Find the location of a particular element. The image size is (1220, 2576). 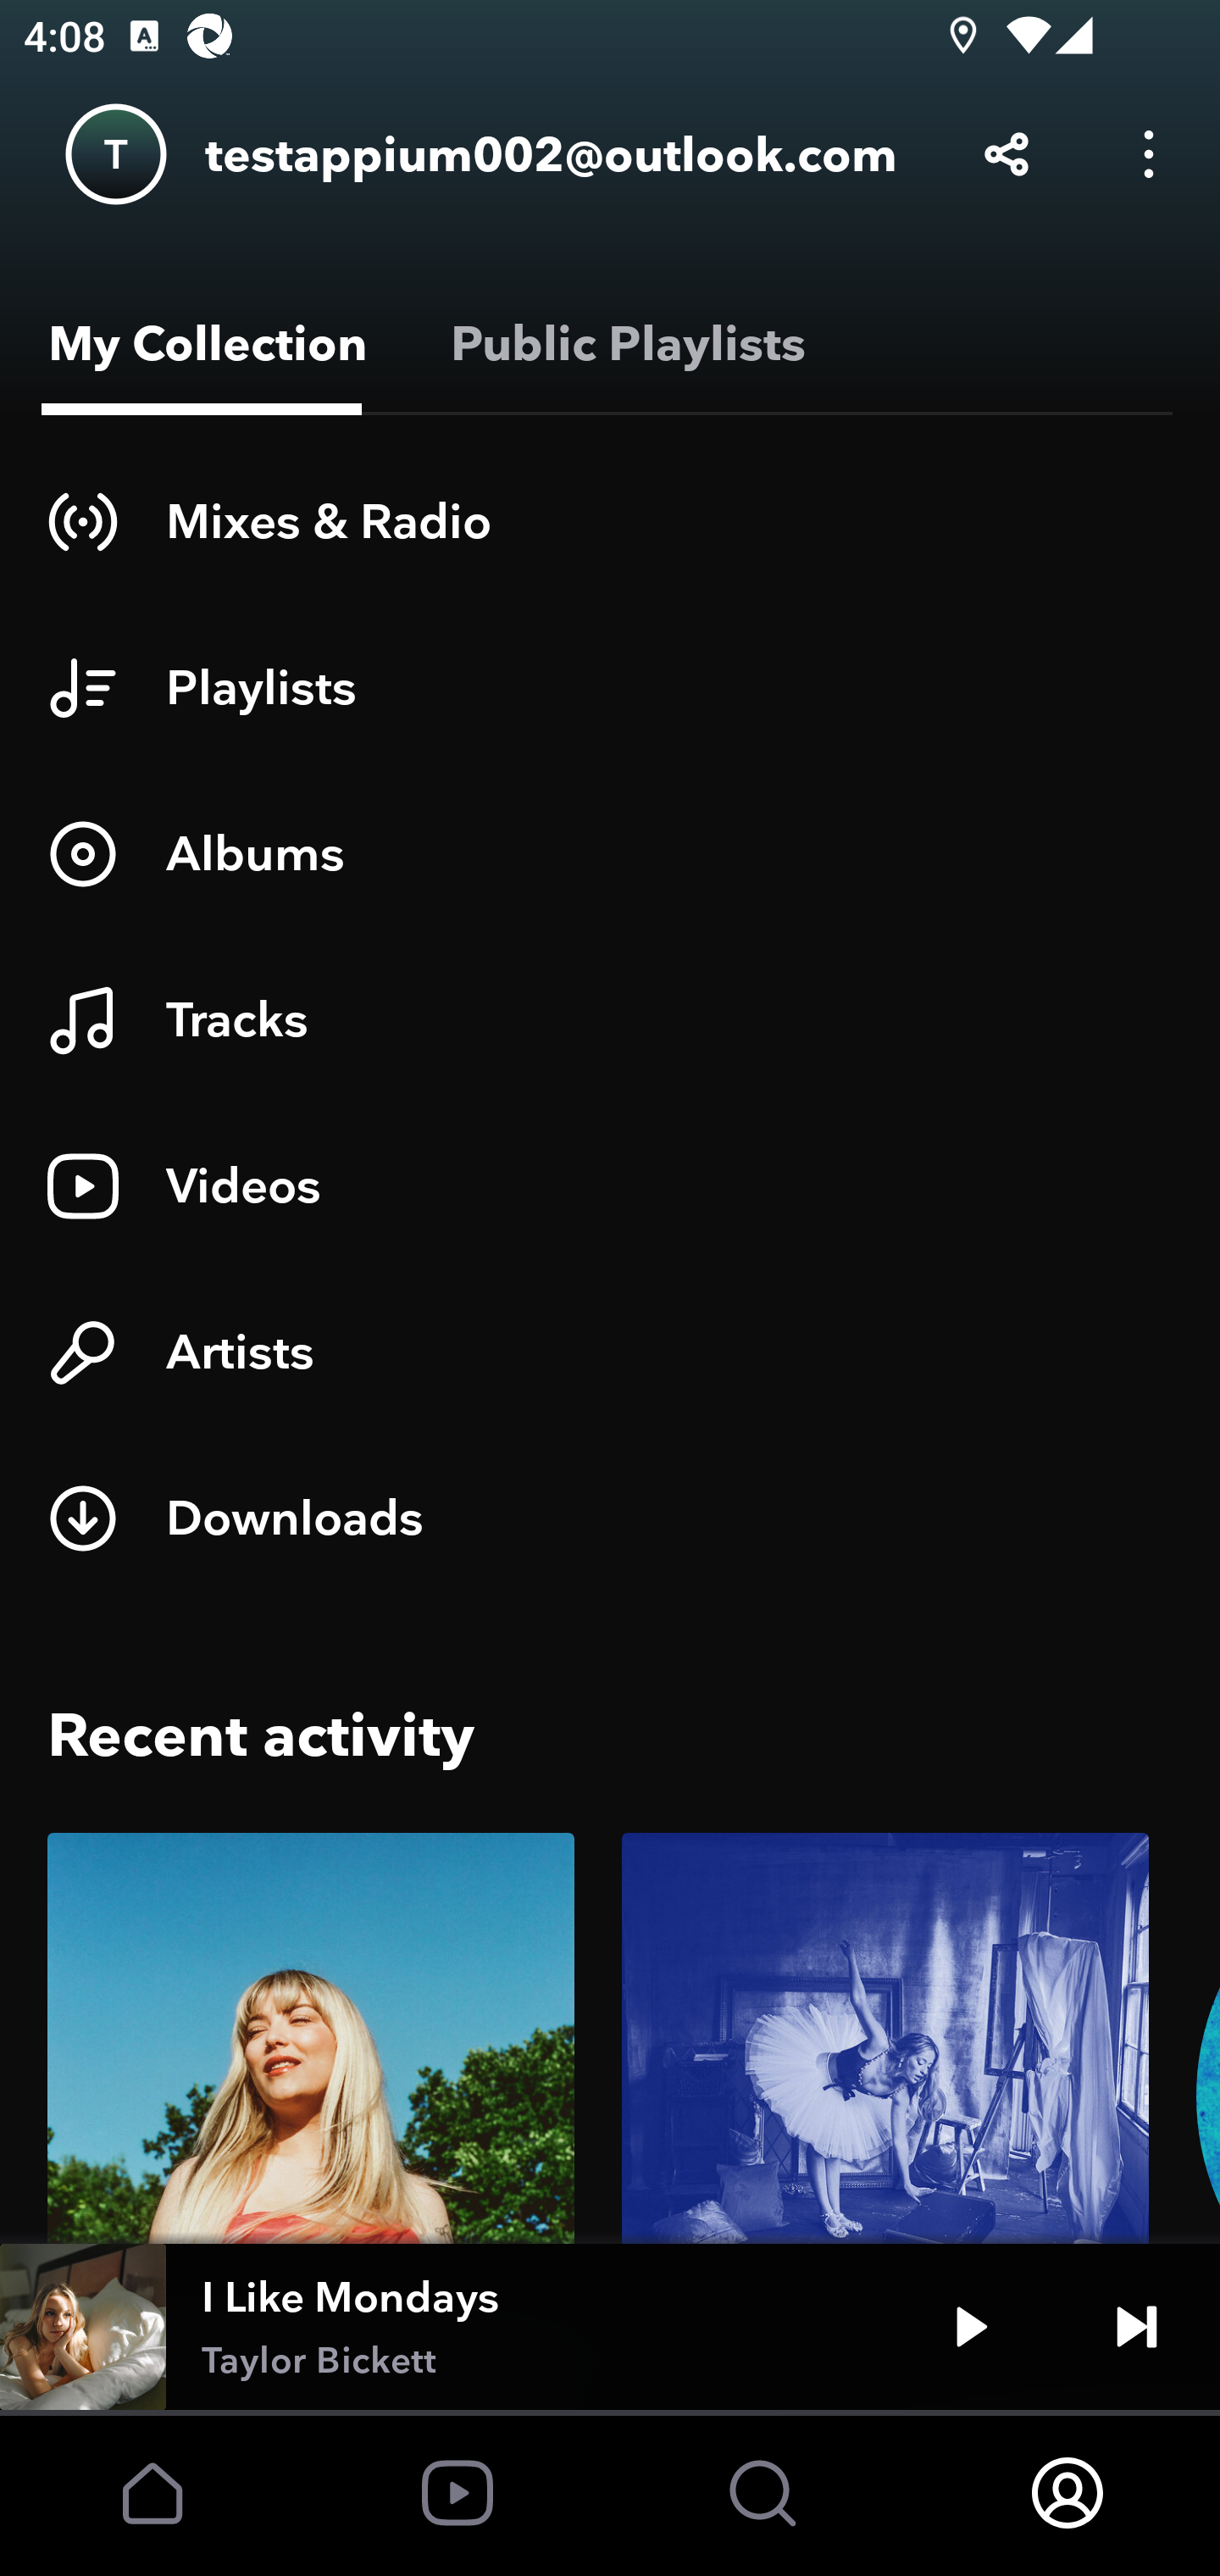

Playlists is located at coordinates (610, 687).